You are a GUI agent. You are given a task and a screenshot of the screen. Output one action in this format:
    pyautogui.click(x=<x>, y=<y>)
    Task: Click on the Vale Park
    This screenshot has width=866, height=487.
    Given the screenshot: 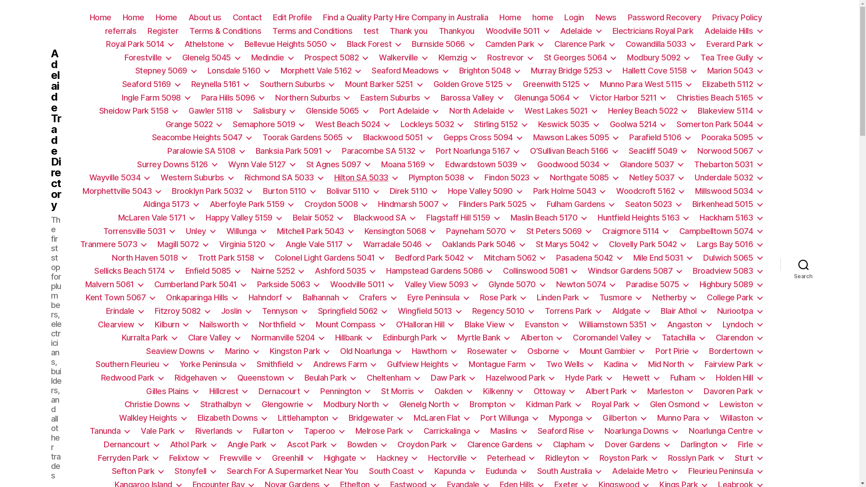 What is the action you would take?
    pyautogui.click(x=162, y=431)
    